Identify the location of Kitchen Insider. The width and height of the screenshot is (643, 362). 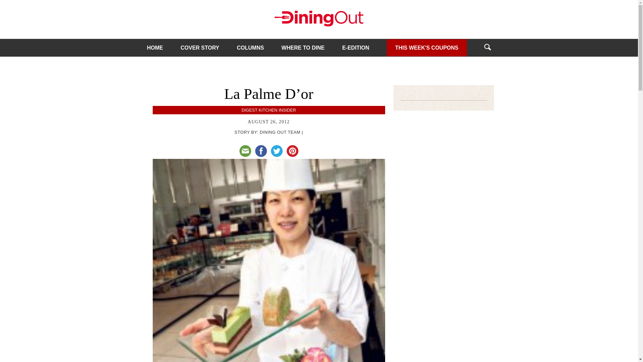
(277, 110).